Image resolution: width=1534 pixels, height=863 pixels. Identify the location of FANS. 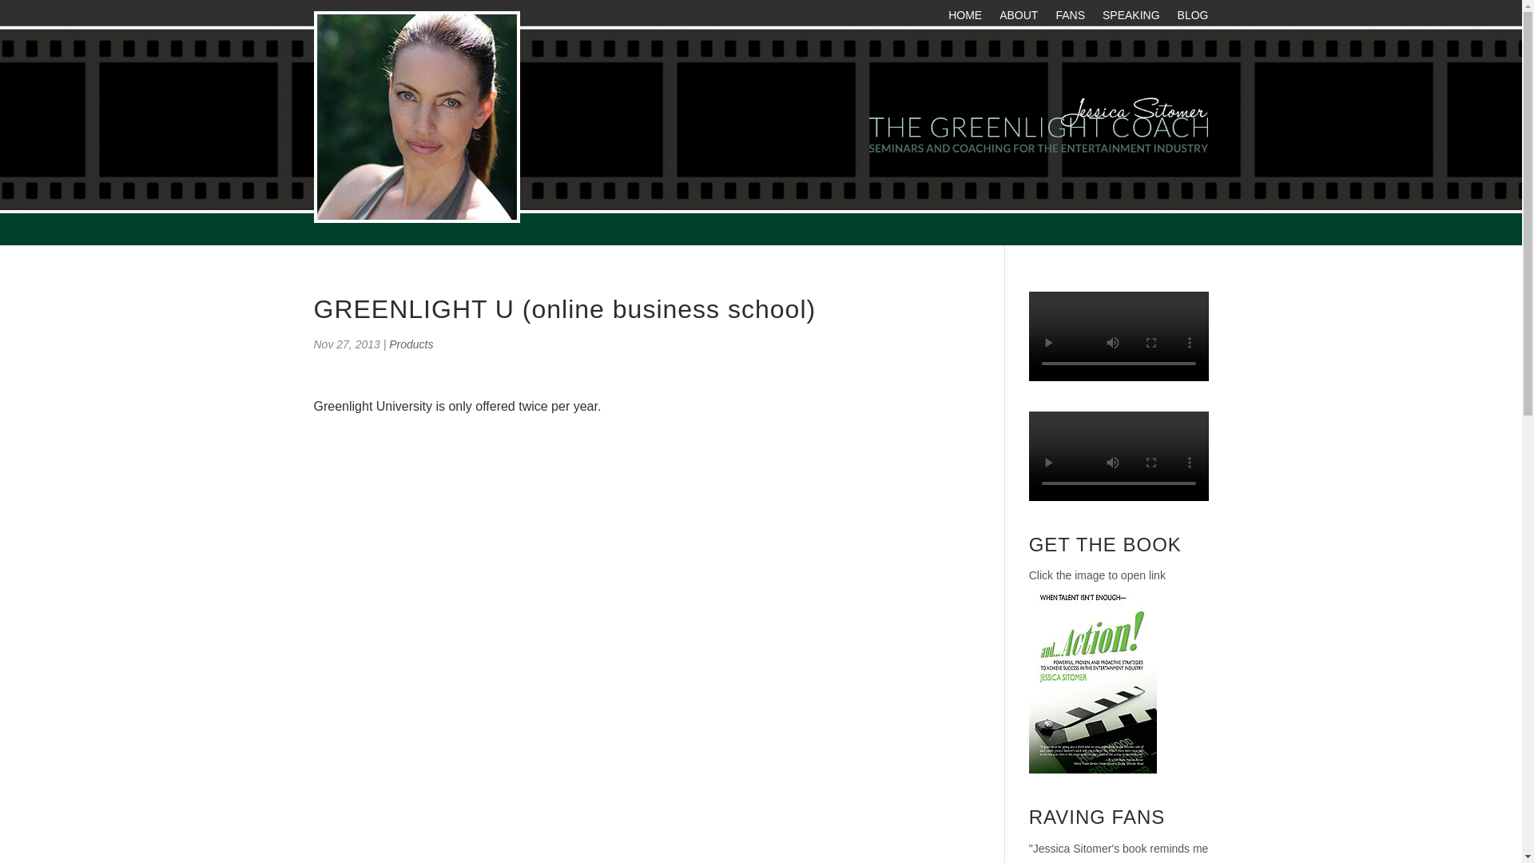
(1069, 18).